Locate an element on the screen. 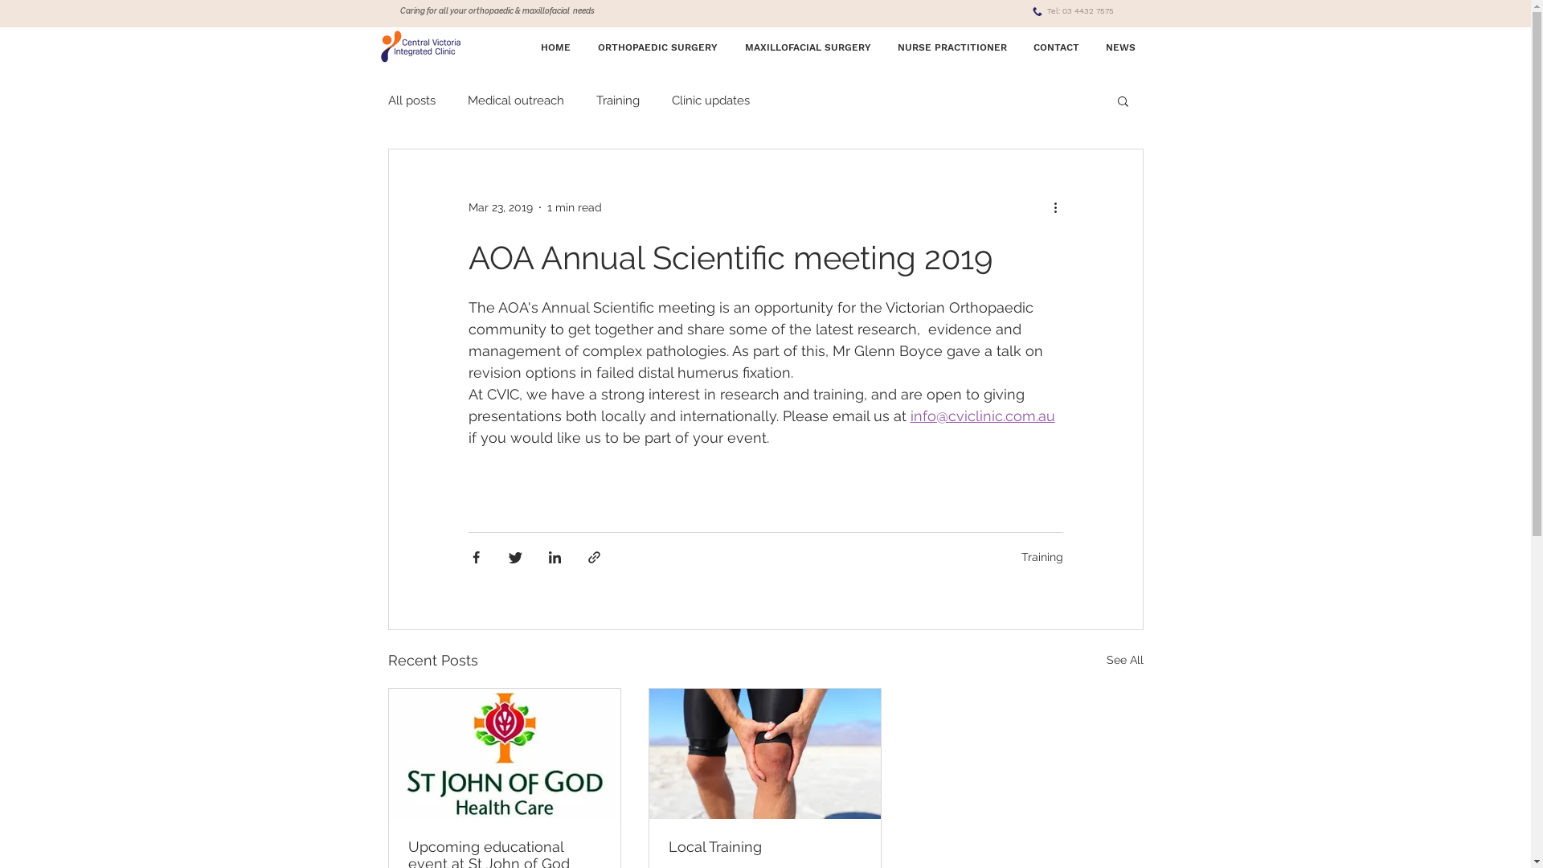 This screenshot has height=868, width=1543. NEWS is located at coordinates (1121, 47).